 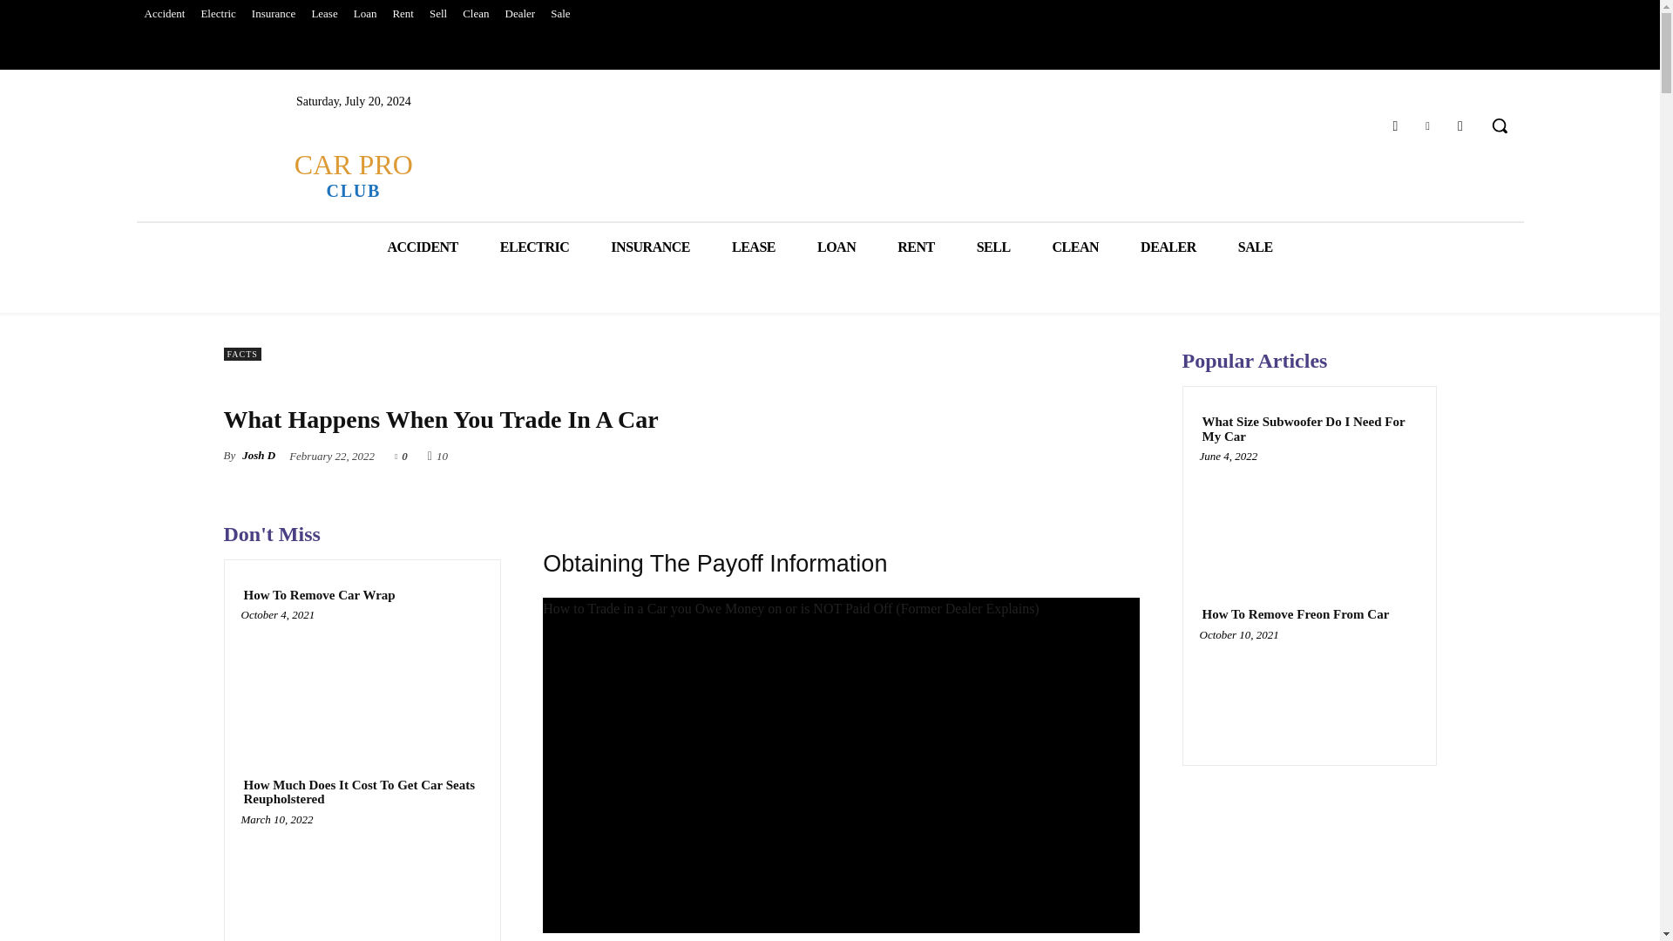 What do you see at coordinates (164, 14) in the screenshot?
I see `Accident` at bounding box center [164, 14].